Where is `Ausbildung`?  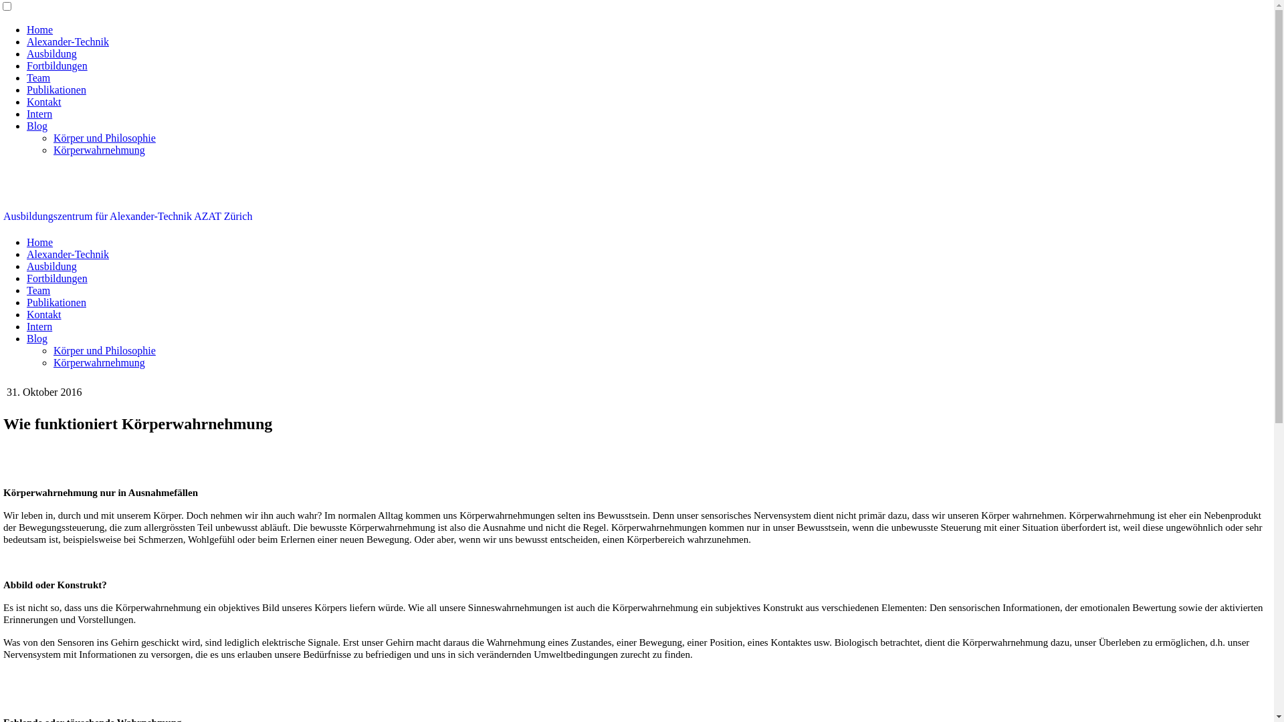
Ausbildung is located at coordinates (52, 53).